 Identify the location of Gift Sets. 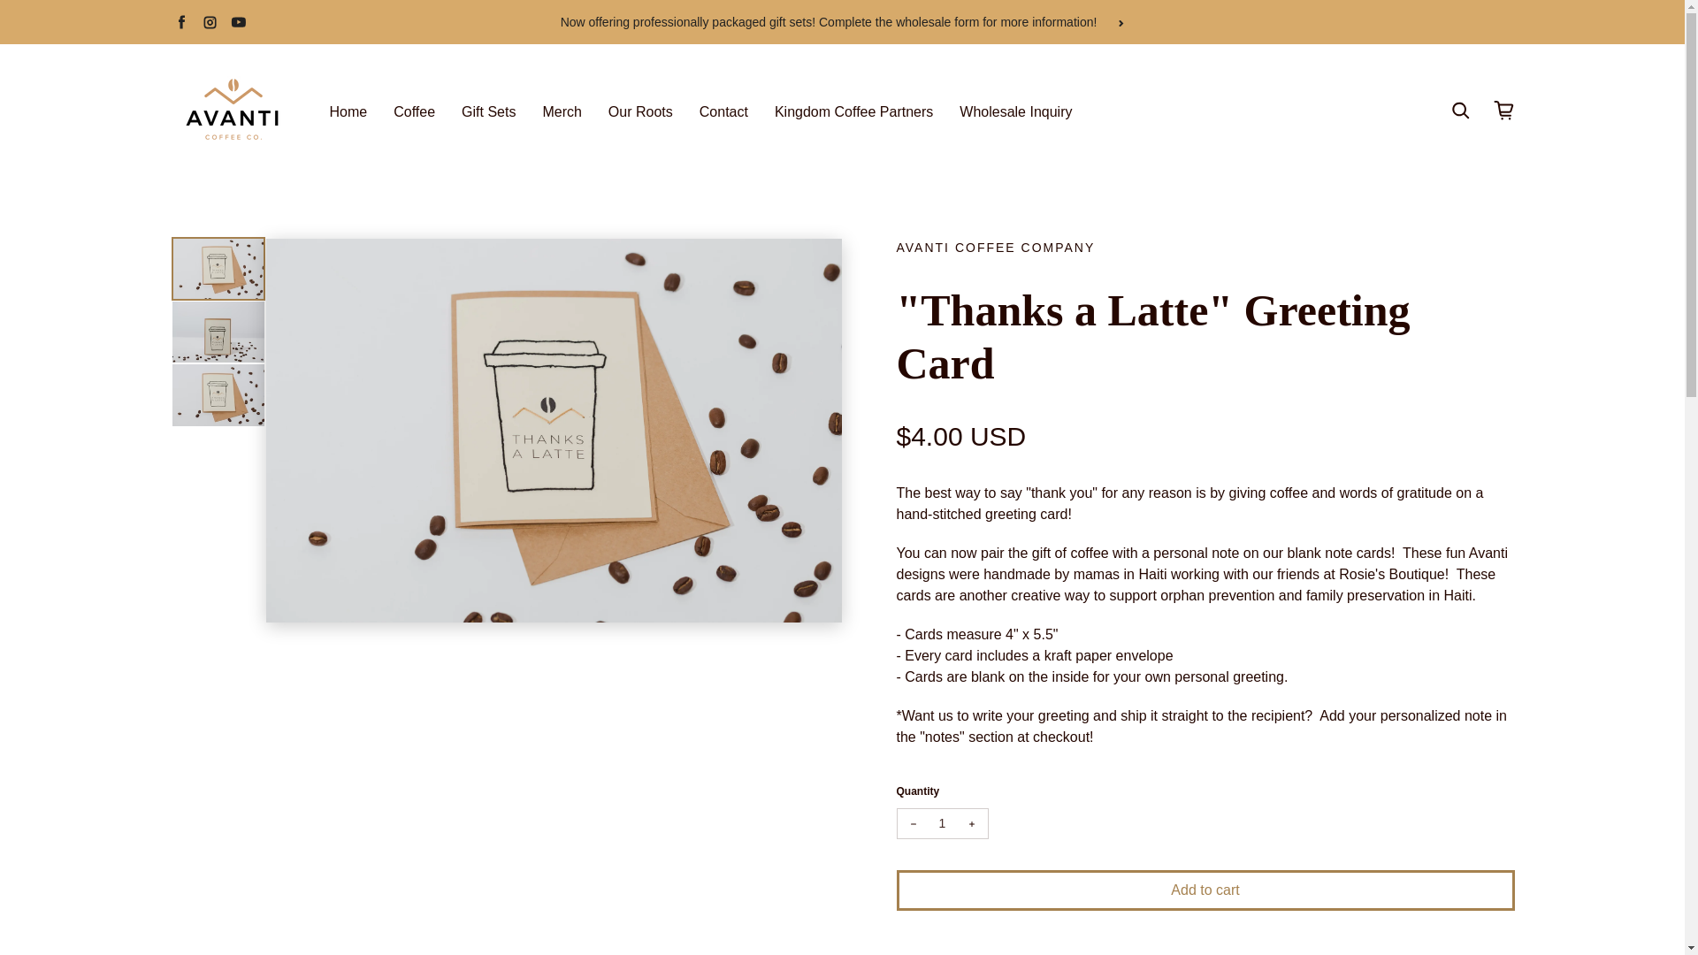
(488, 112).